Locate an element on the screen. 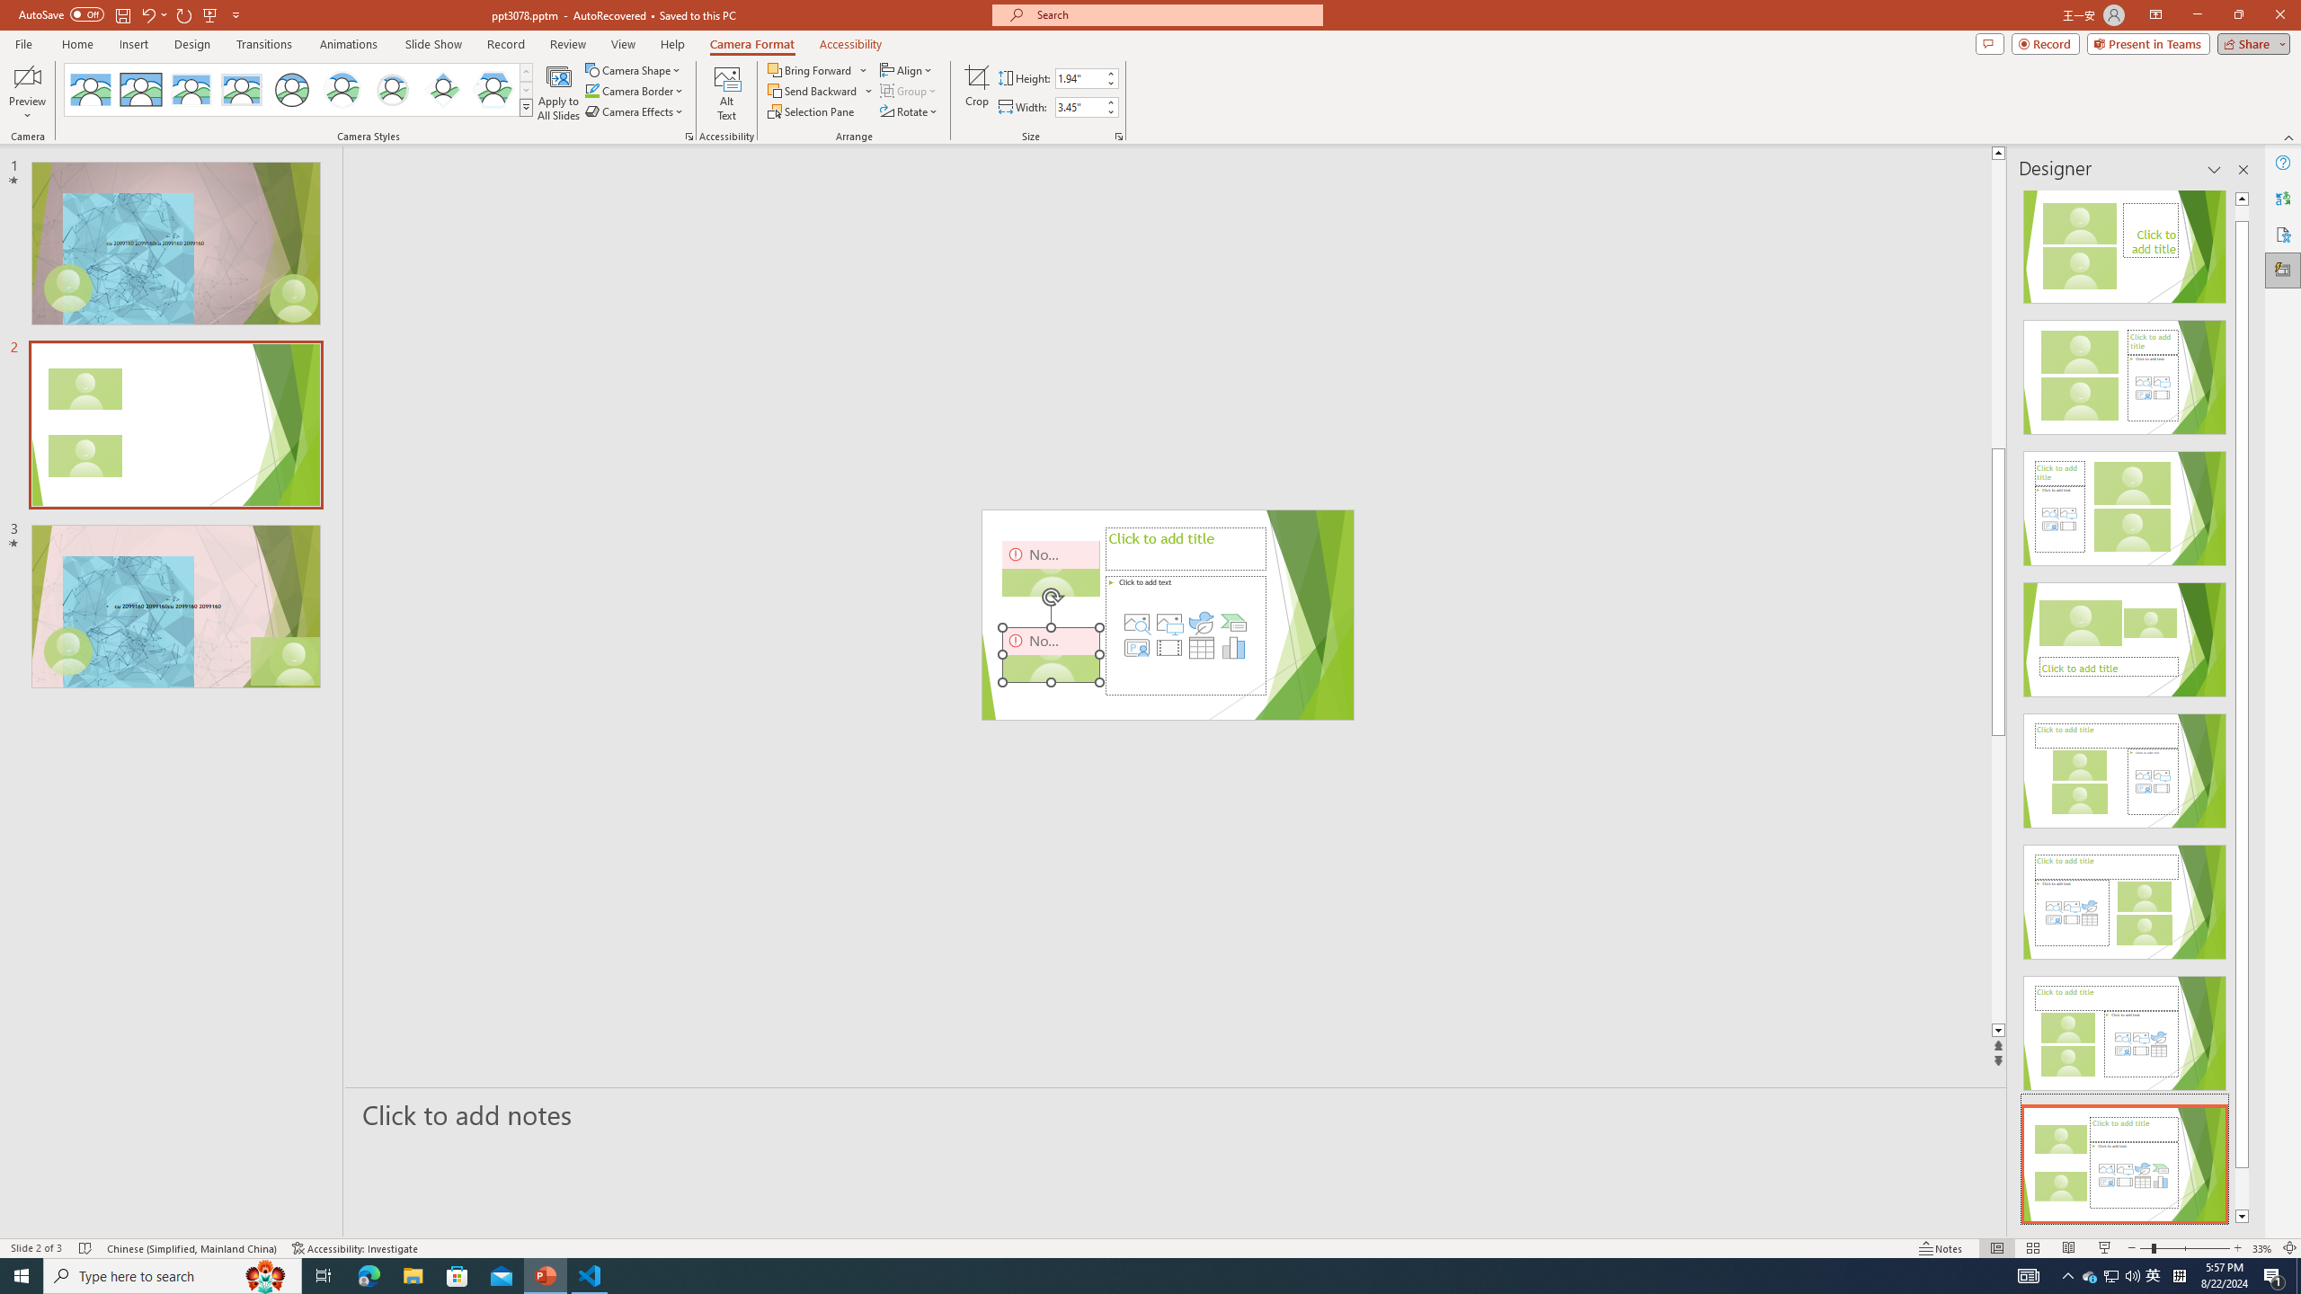  Center Shadow Circle is located at coordinates (342, 90).